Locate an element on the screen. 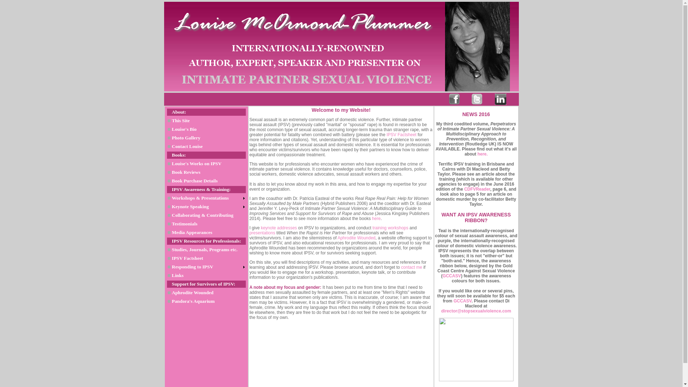 This screenshot has width=688, height=387. Testimonials is located at coordinates (206, 224).